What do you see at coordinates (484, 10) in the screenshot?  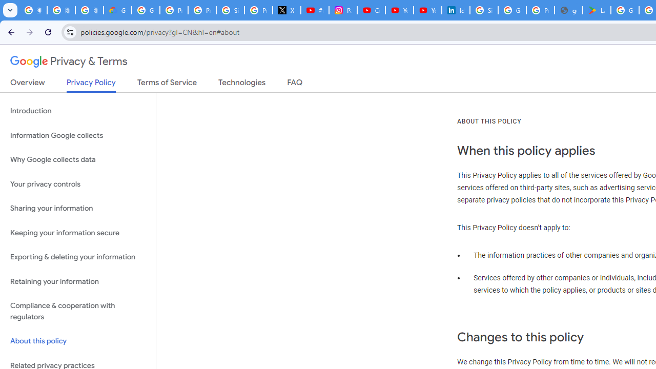 I see `Sign in - Google Accounts` at bounding box center [484, 10].